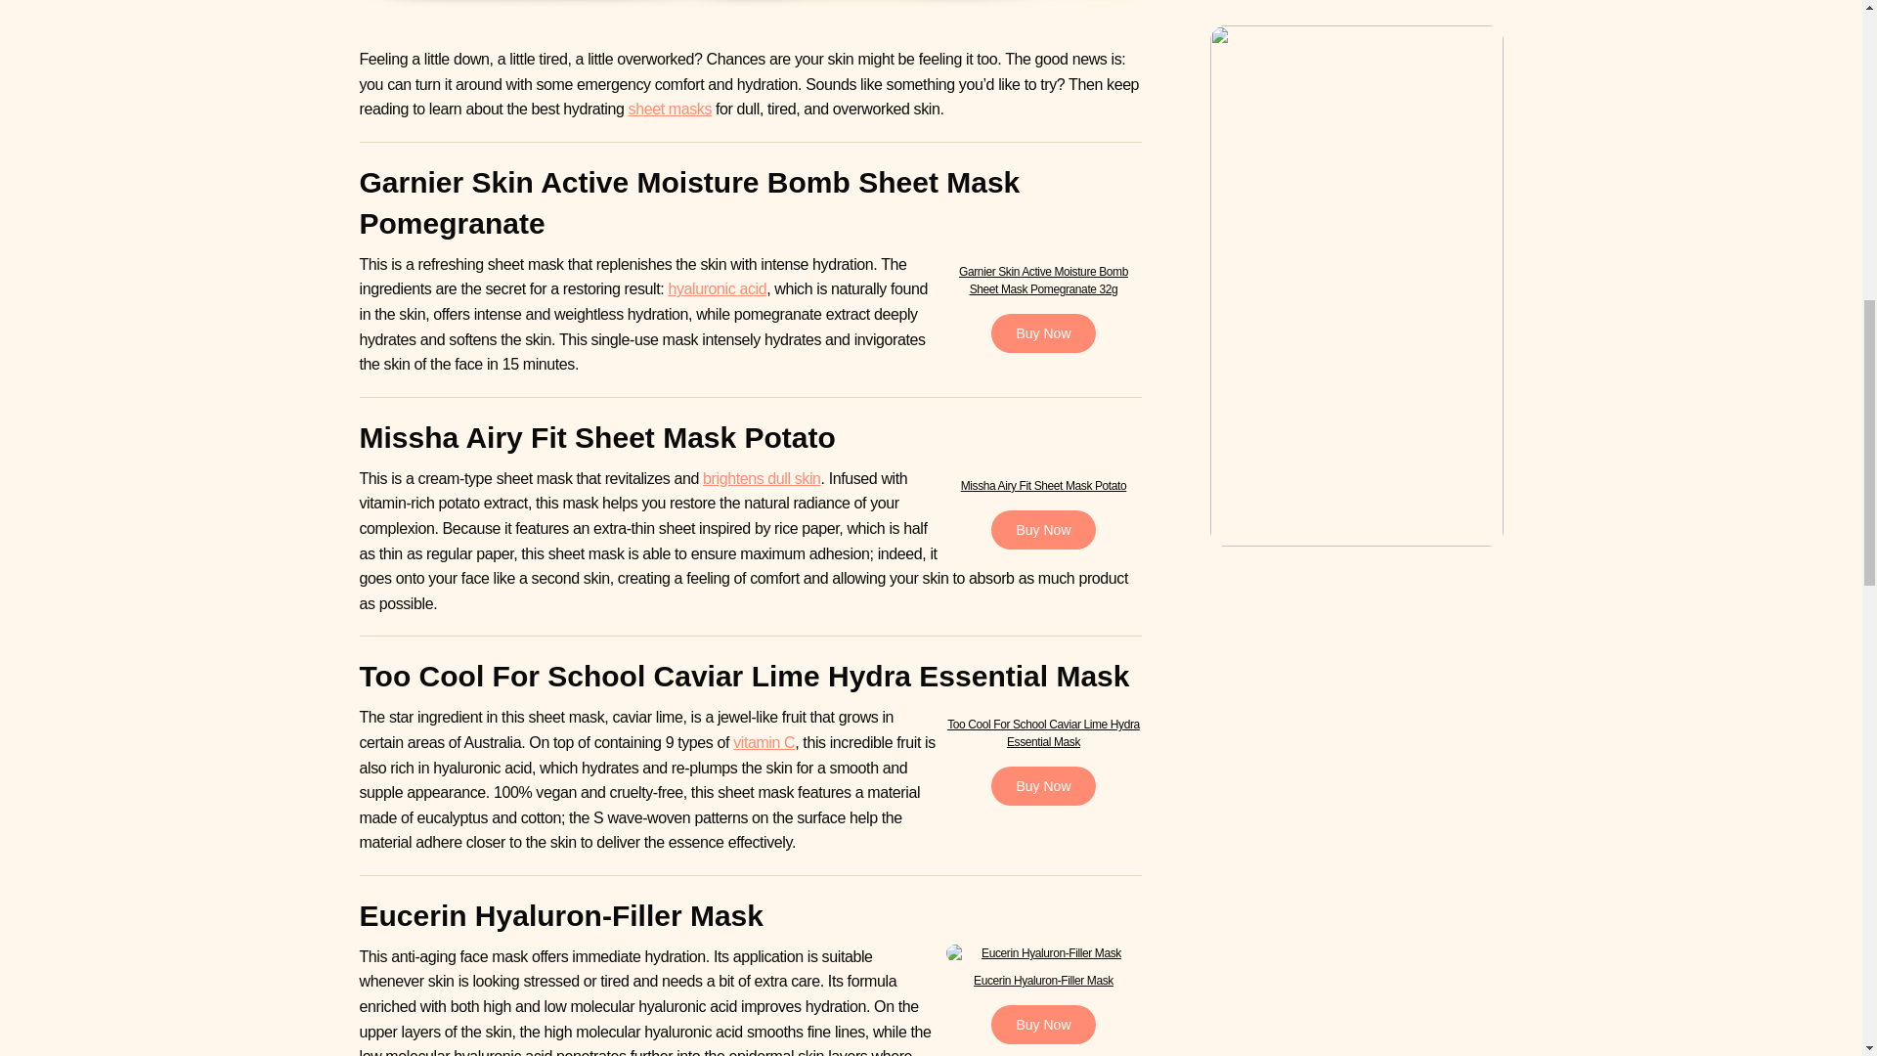 This screenshot has height=1056, width=1877. I want to click on Buy Now, so click(1042, 332).